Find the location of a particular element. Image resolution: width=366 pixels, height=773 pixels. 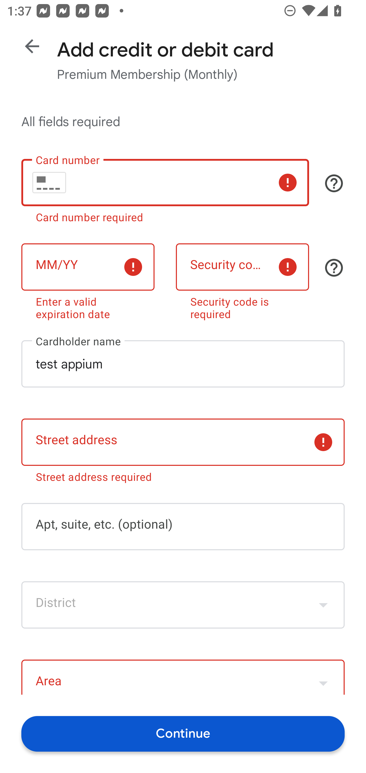

Area is located at coordinates (183, 677).